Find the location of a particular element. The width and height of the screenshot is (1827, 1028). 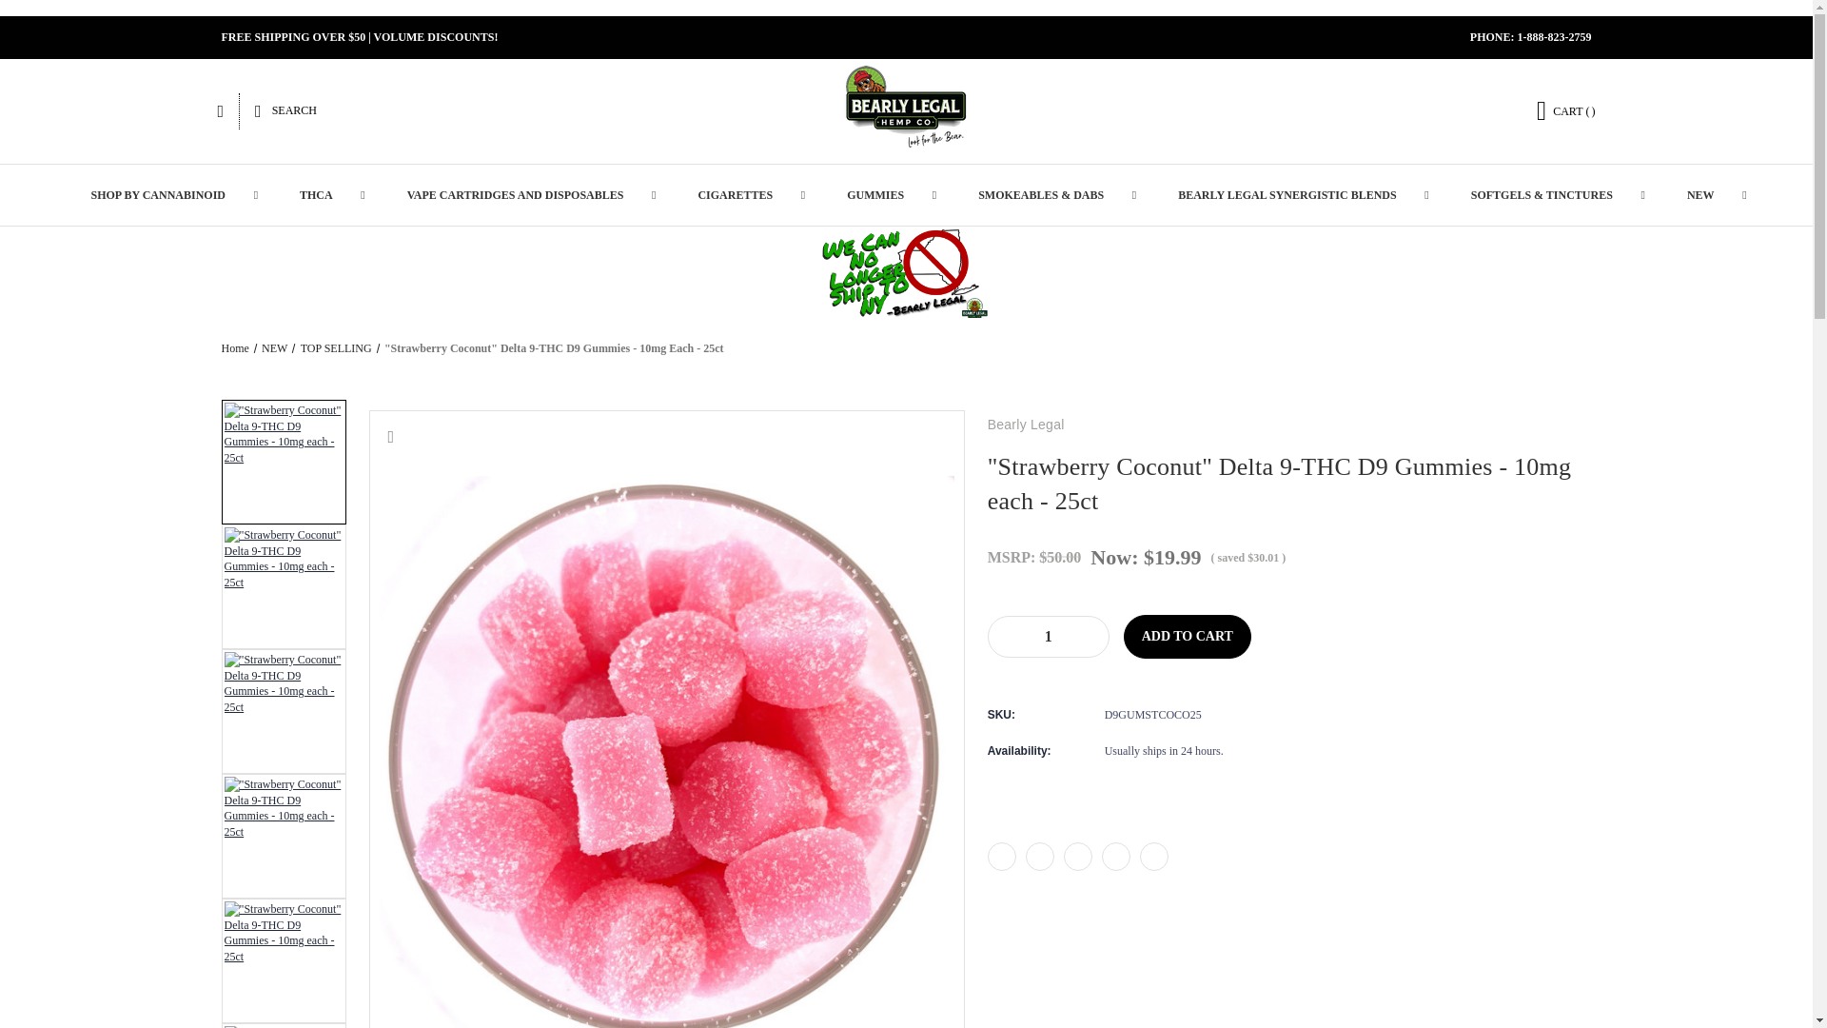

Bearly Legal Hemp is located at coordinates (906, 110).